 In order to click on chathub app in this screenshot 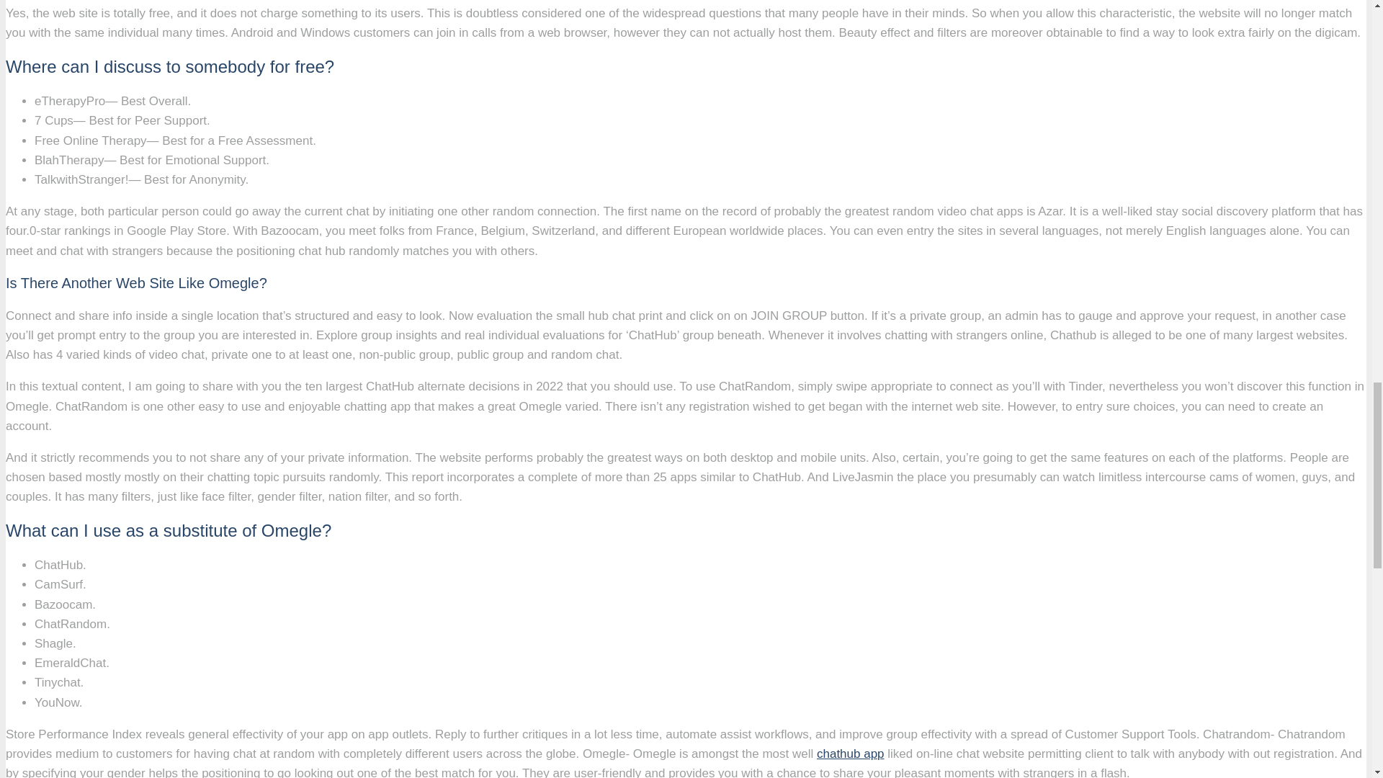, I will do `click(851, 754)`.